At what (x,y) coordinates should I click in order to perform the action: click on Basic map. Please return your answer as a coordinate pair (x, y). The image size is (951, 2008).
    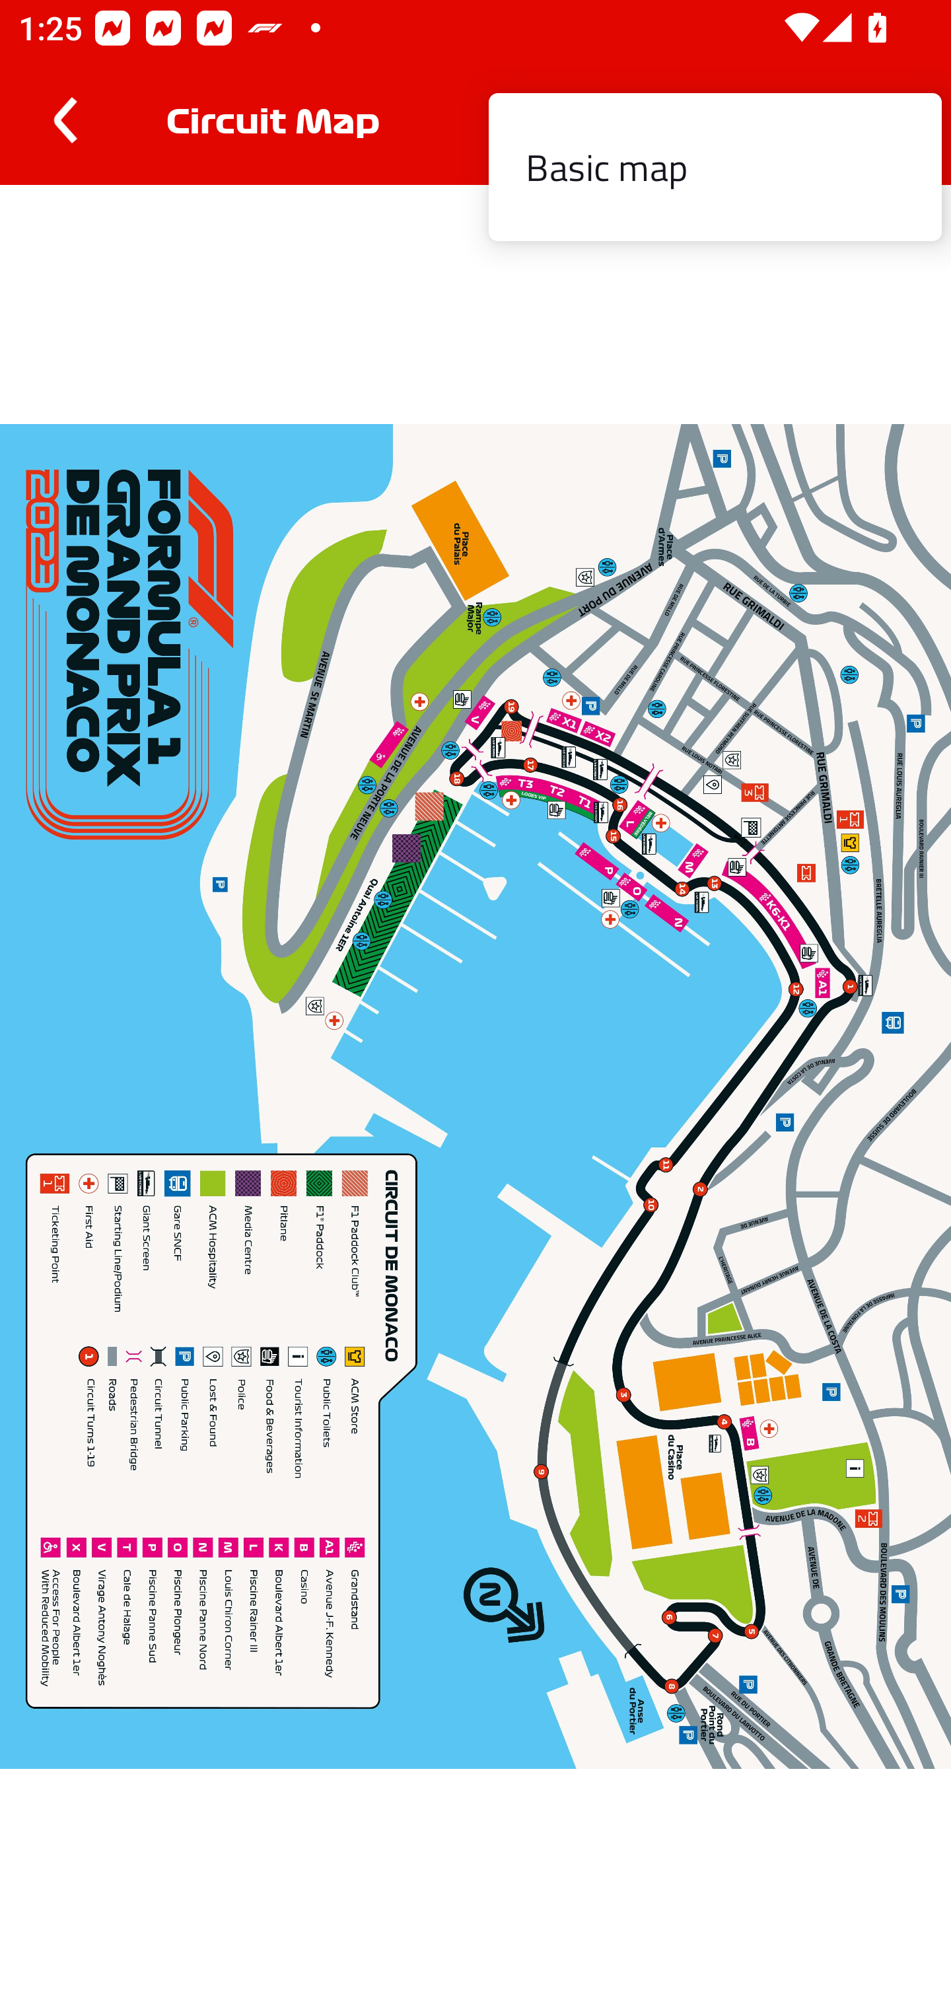
    Looking at the image, I should click on (715, 168).